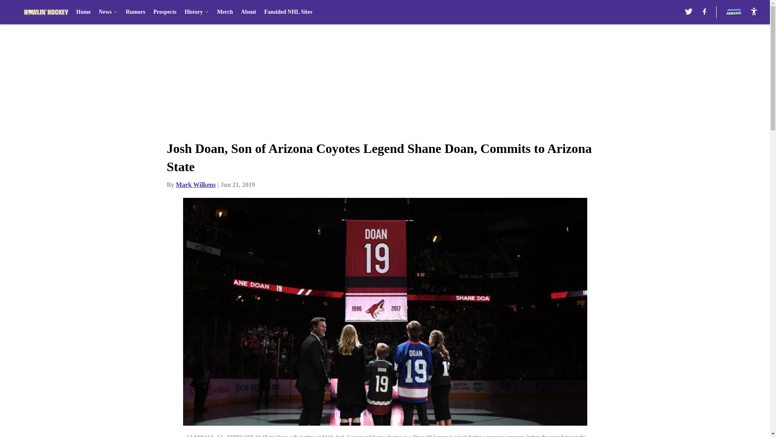 This screenshot has width=776, height=437. I want to click on Rumors, so click(135, 12).